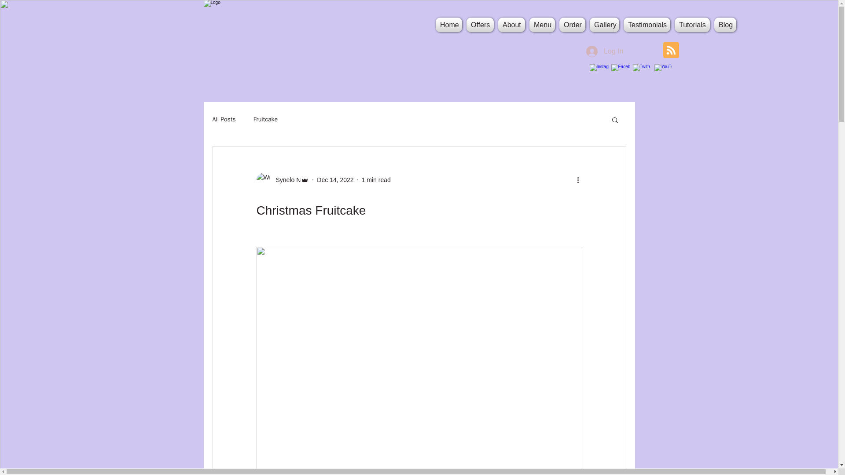 The image size is (845, 475). I want to click on Menu, so click(542, 25).